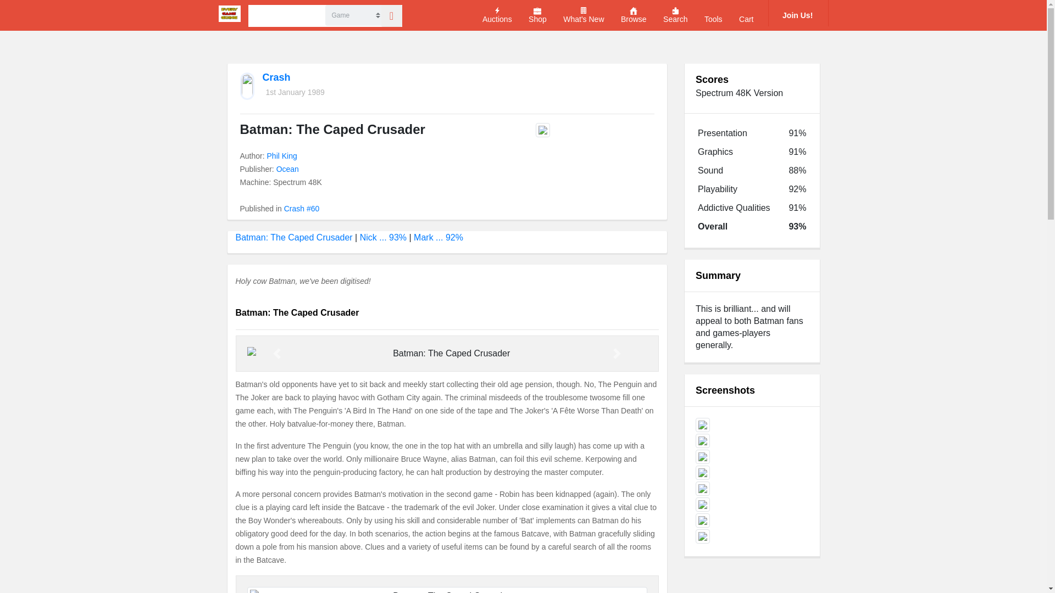 The width and height of the screenshot is (1055, 593). What do you see at coordinates (584, 15) in the screenshot?
I see `What's New` at bounding box center [584, 15].